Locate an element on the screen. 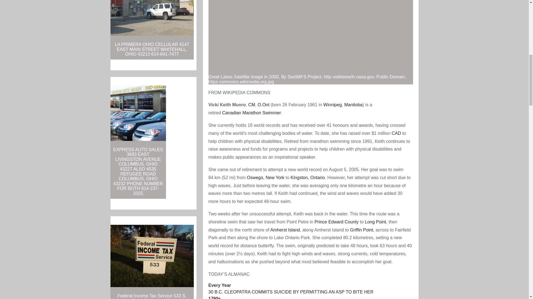  CM is located at coordinates (252, 105).